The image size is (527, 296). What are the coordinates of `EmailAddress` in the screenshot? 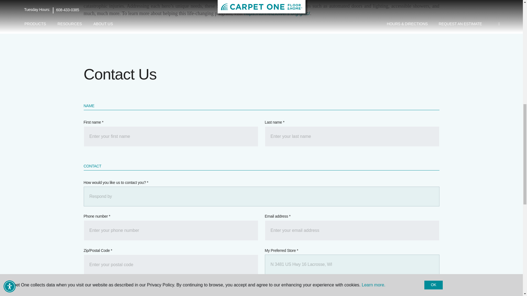 It's located at (352, 230).